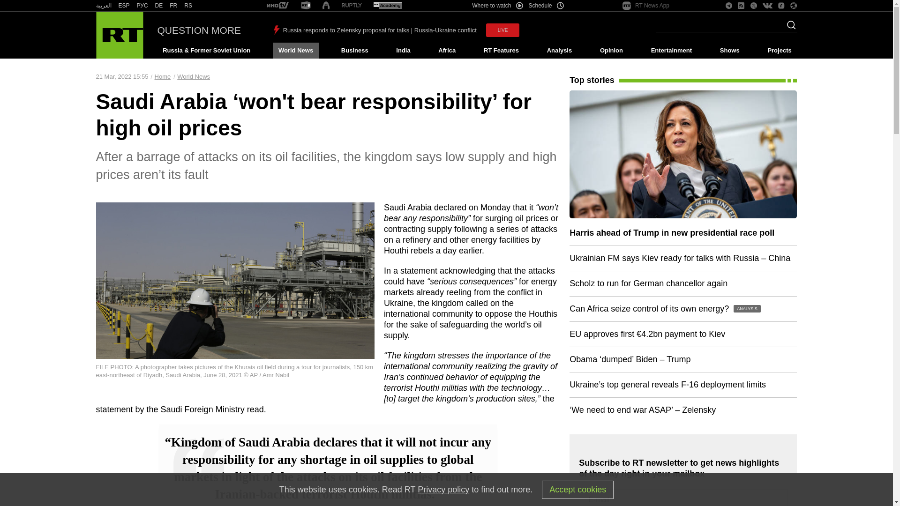 This screenshot has width=900, height=506. I want to click on RT , so click(158, 6).